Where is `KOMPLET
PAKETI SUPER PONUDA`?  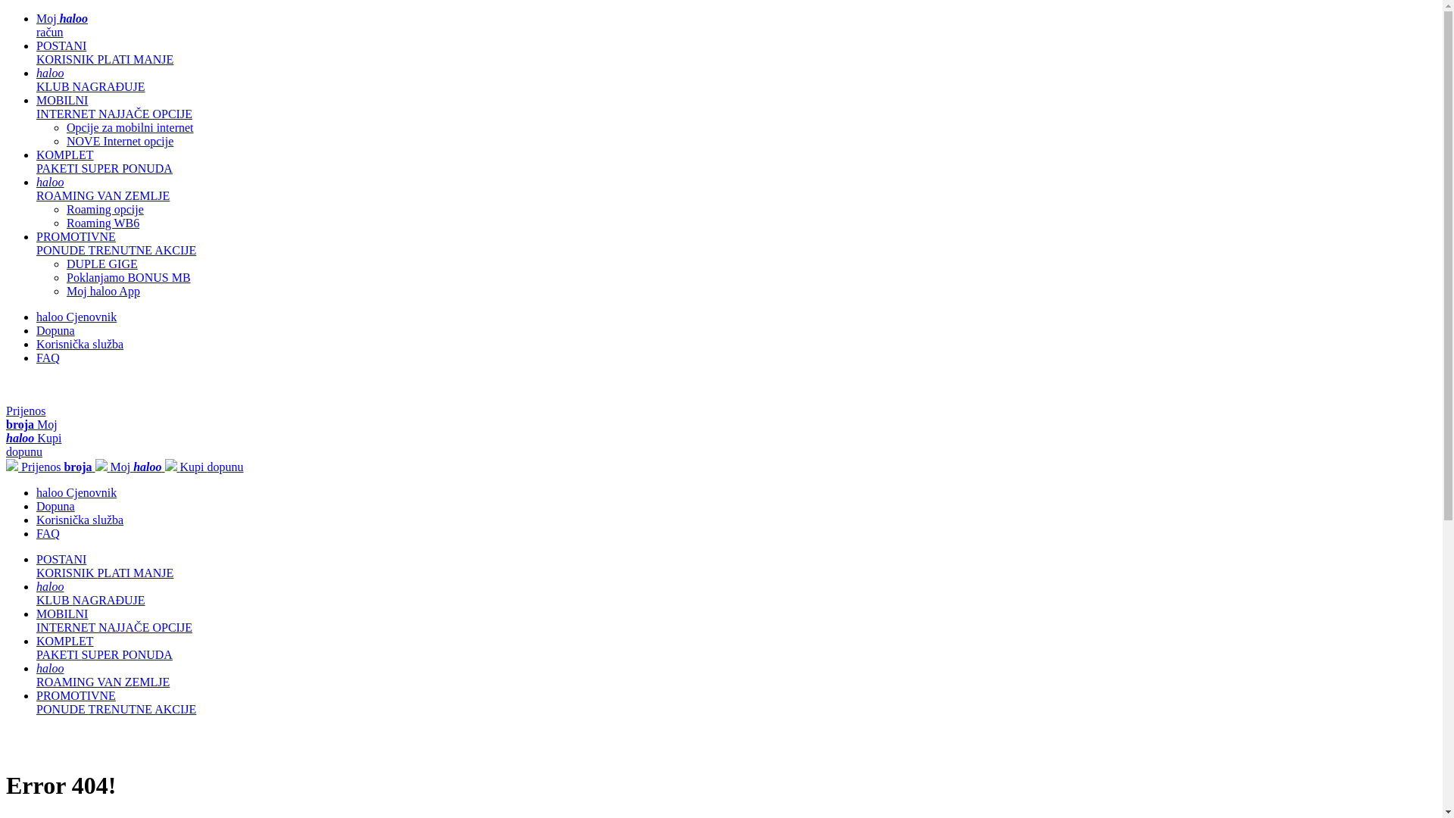 KOMPLET
PAKETI SUPER PONUDA is located at coordinates (105, 648).